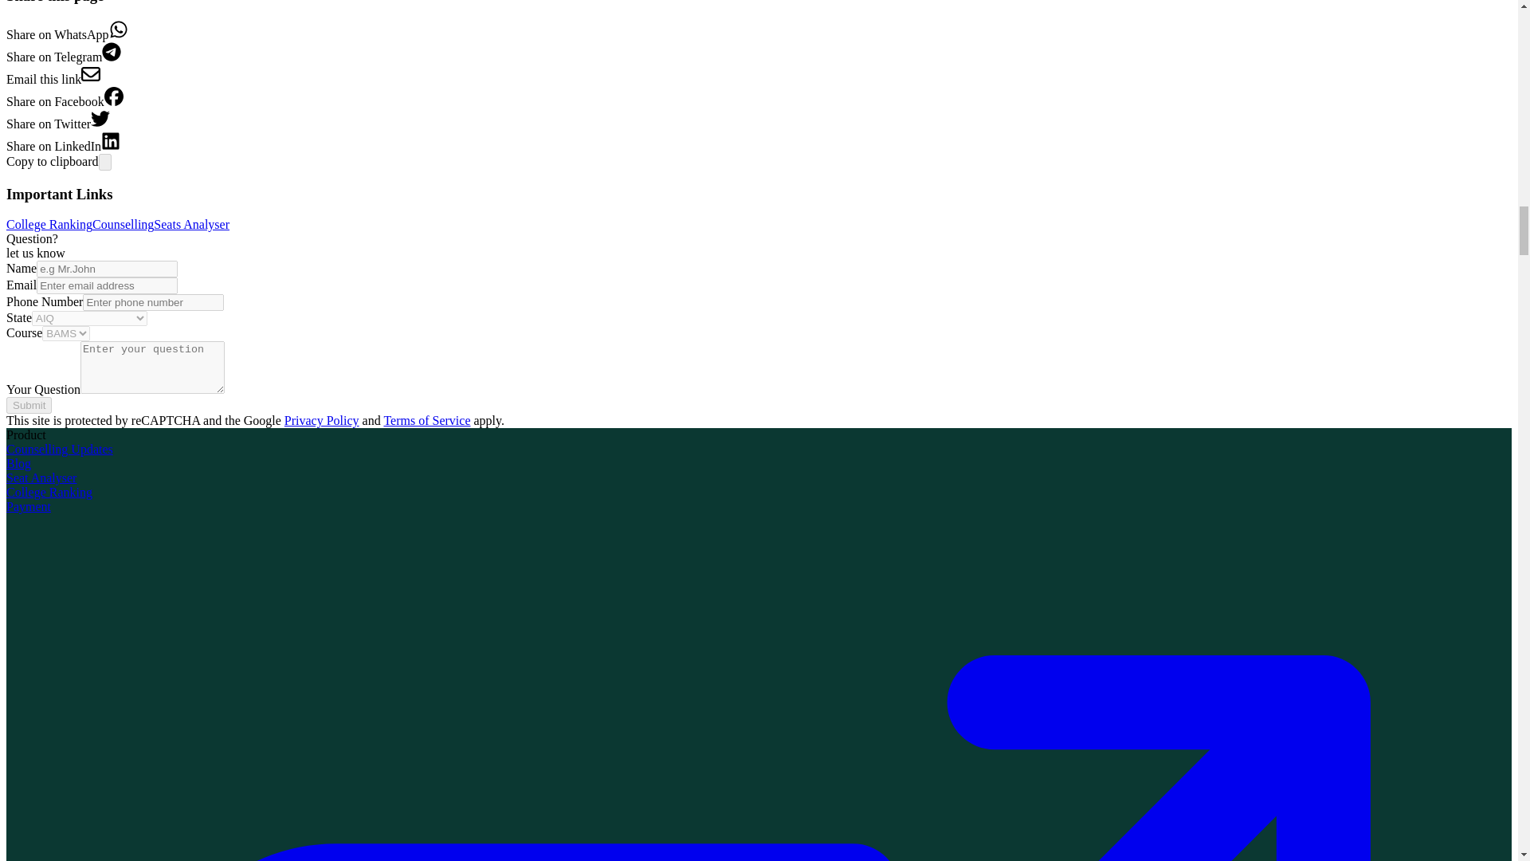 This screenshot has width=1530, height=861. Describe the element at coordinates (29, 405) in the screenshot. I see `Submit` at that location.